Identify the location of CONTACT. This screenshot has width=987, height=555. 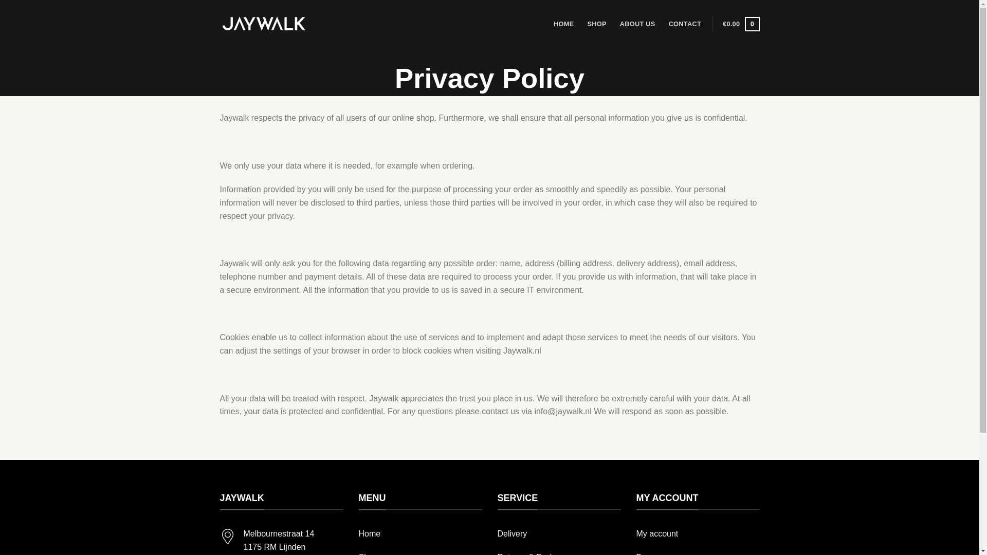
(685, 24).